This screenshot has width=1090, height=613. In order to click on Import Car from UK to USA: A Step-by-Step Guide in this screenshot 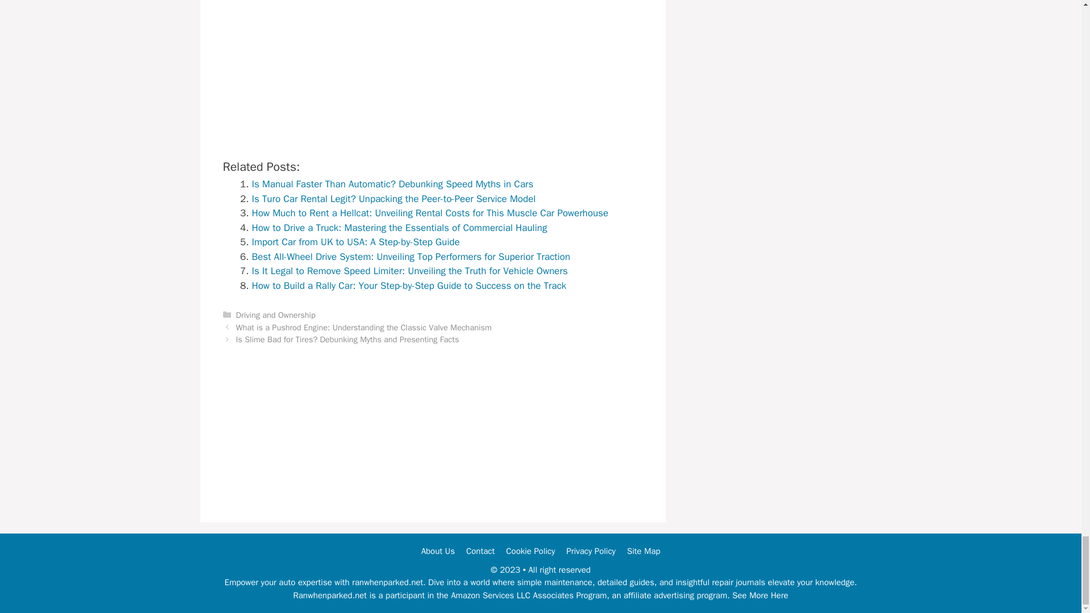, I will do `click(355, 242)`.